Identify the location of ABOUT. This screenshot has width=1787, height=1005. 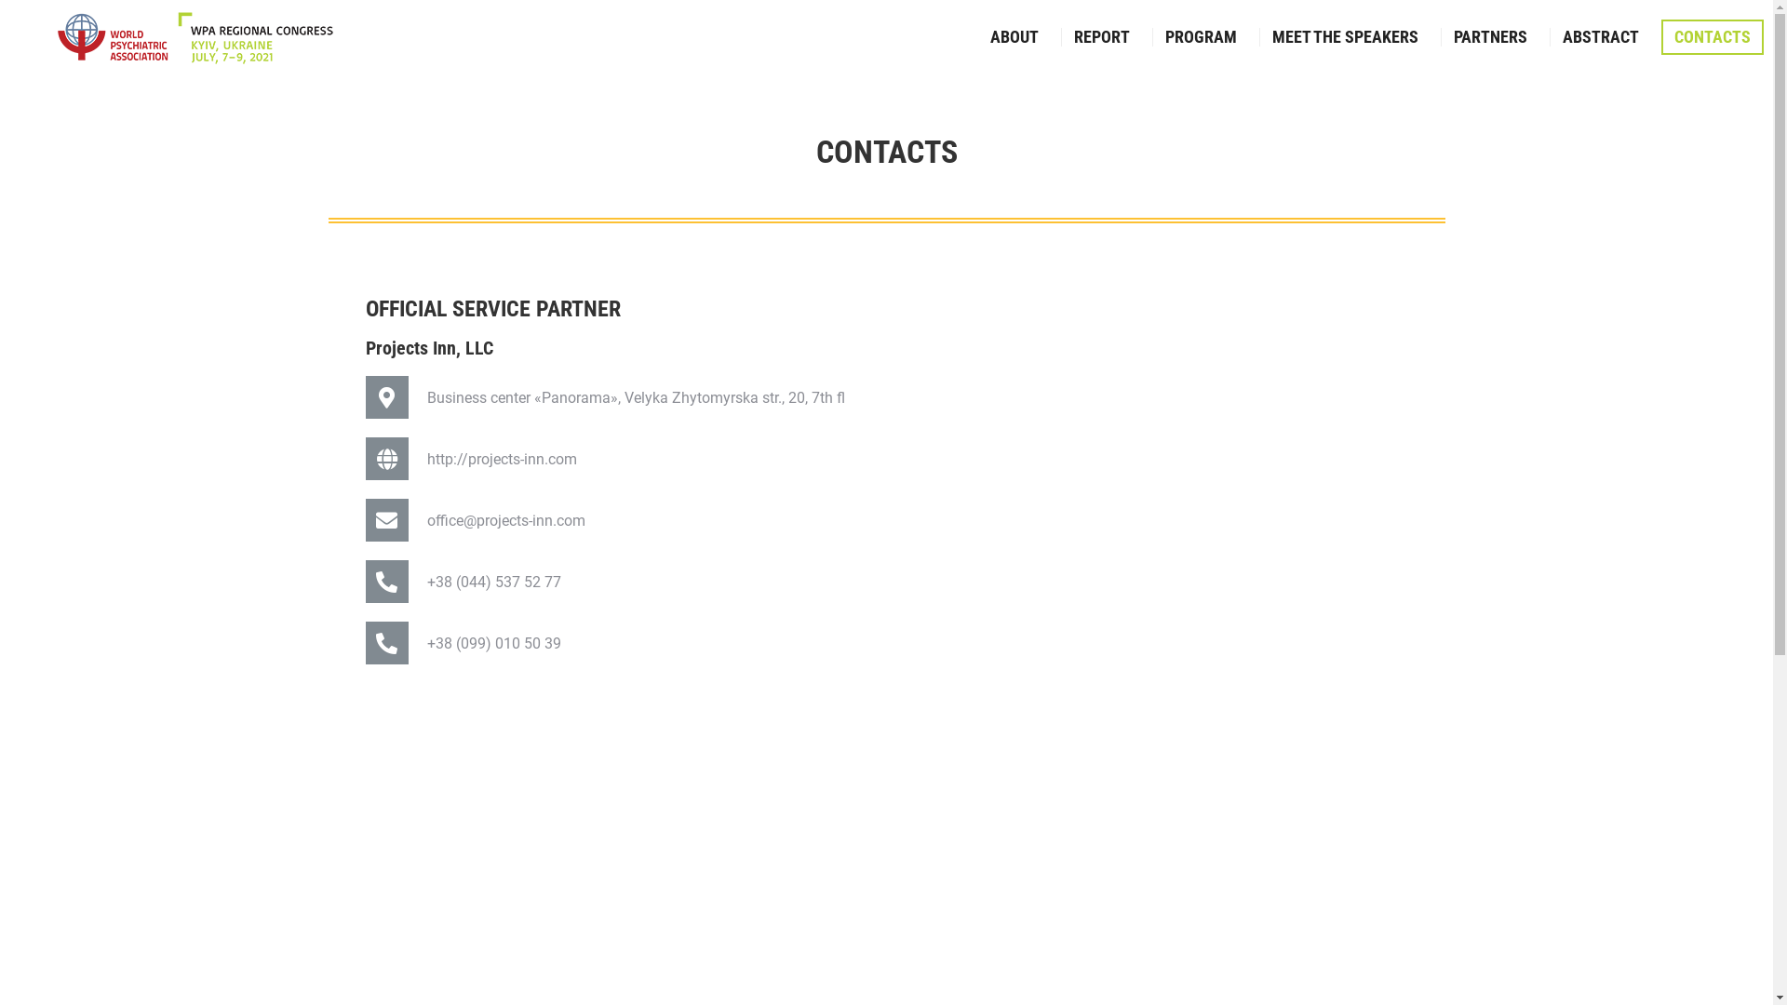
(1014, 37).